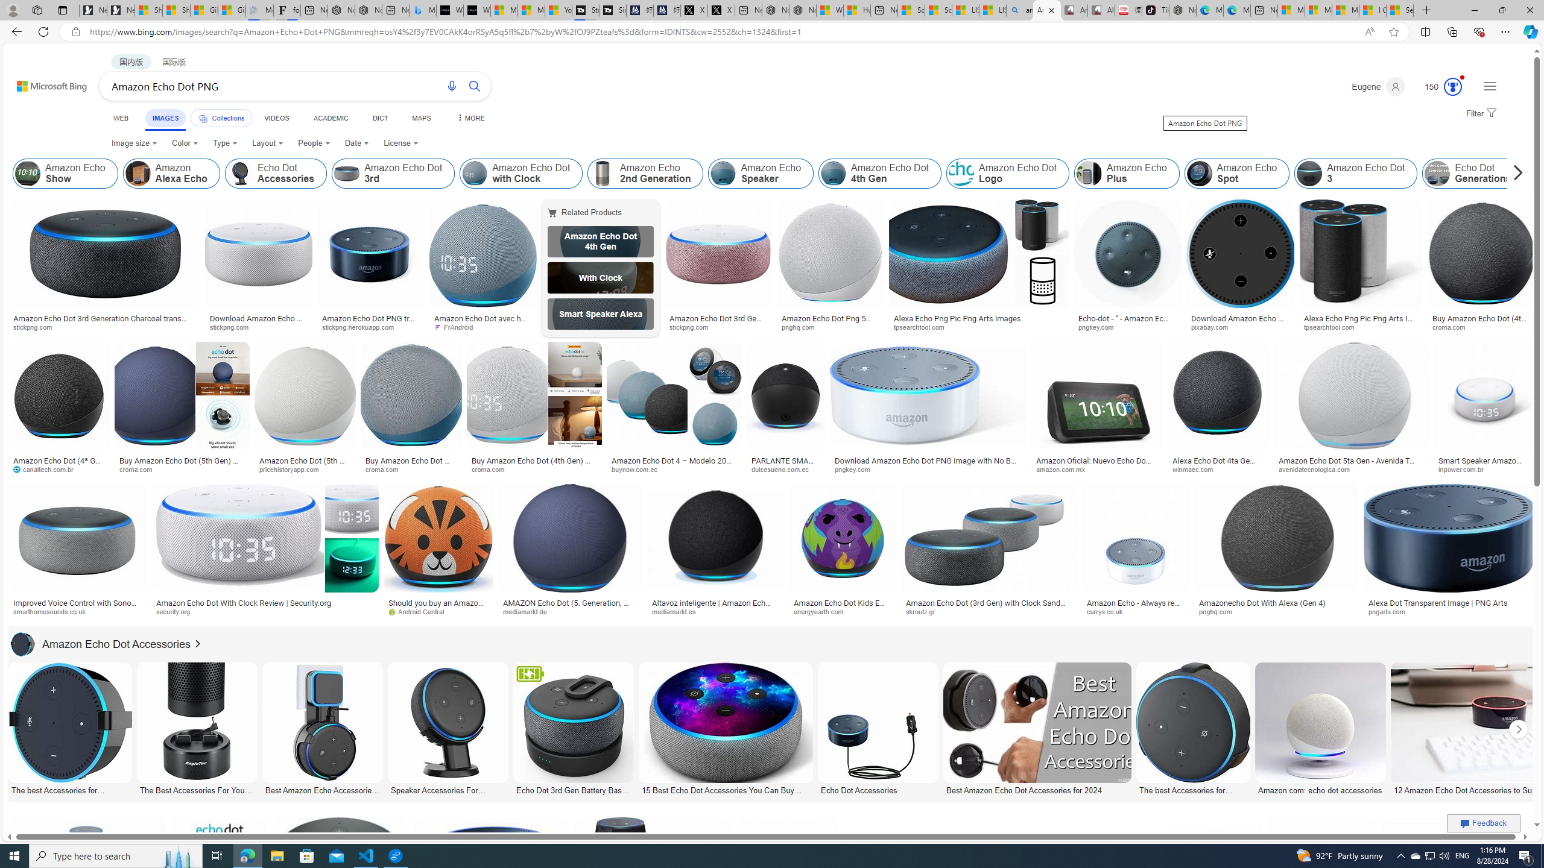 This screenshot has height=868, width=1544. What do you see at coordinates (370, 322) in the screenshot?
I see `Amazon Echo Dot PNG transparente - StickPNG` at bounding box center [370, 322].